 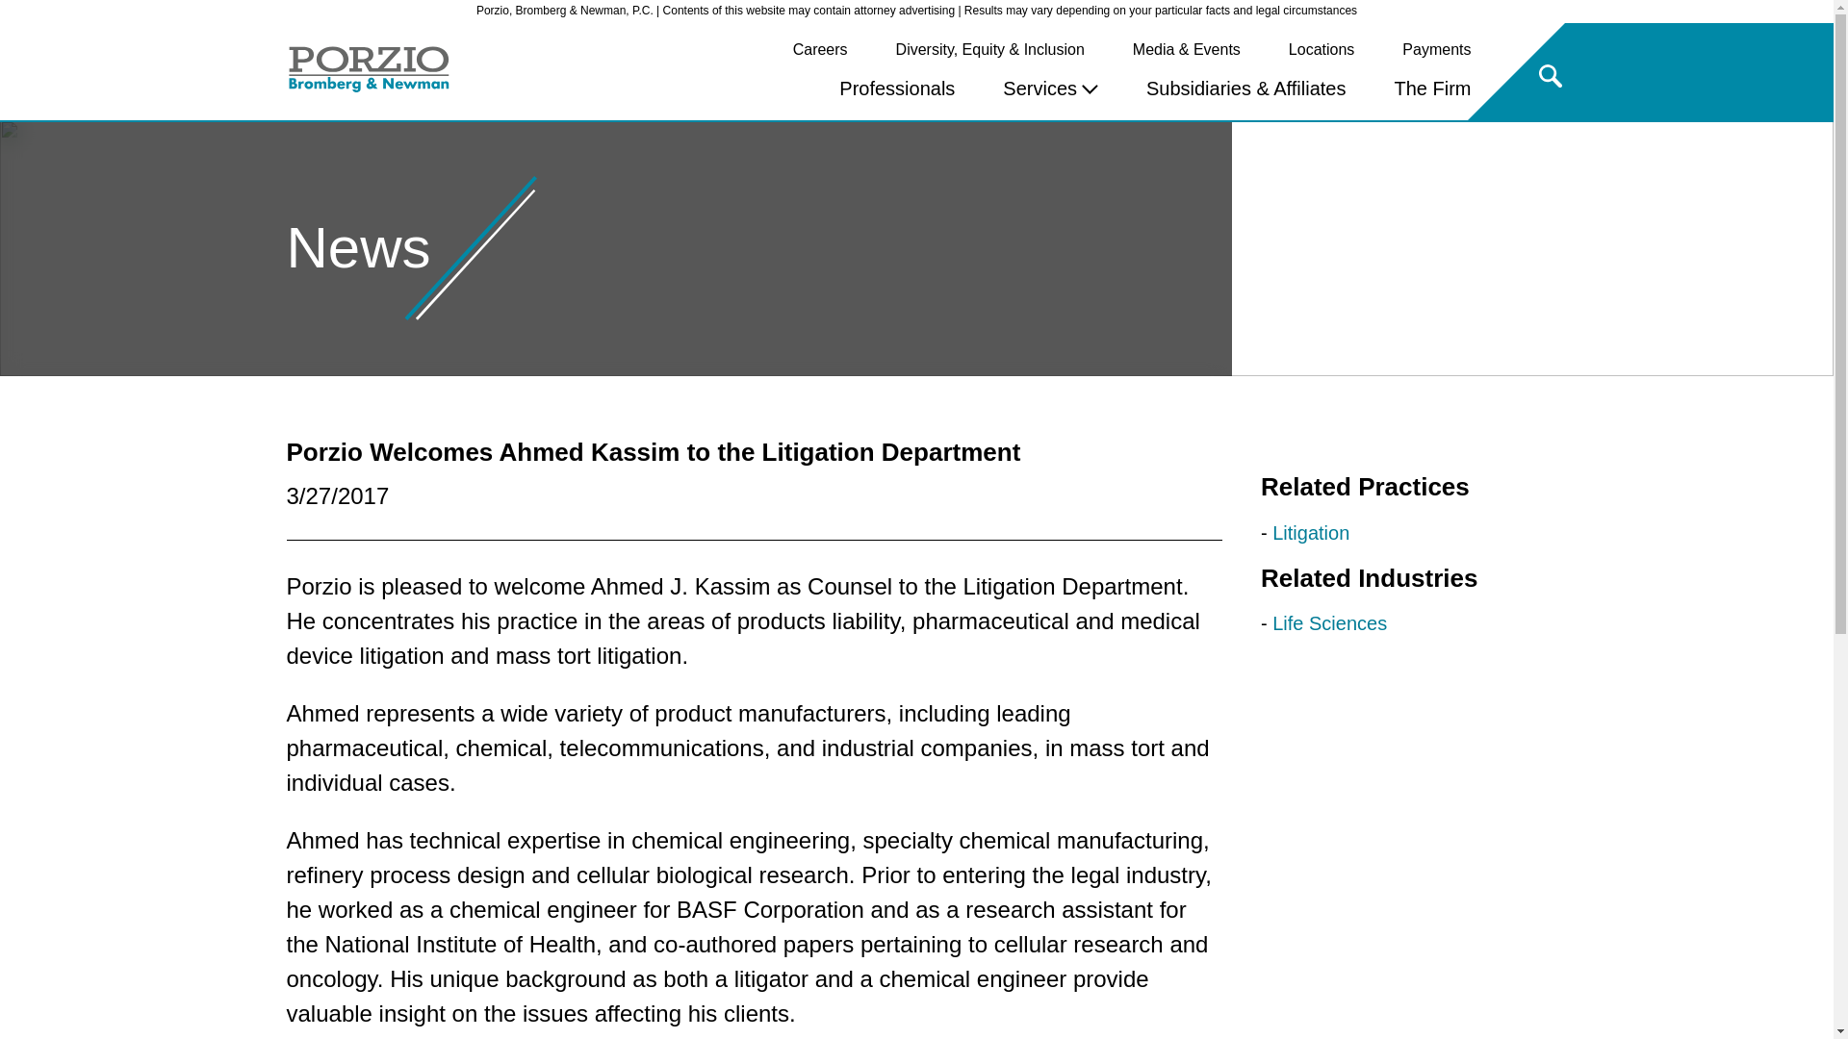 What do you see at coordinates (1550, 79) in the screenshot?
I see `Open Site Search` at bounding box center [1550, 79].